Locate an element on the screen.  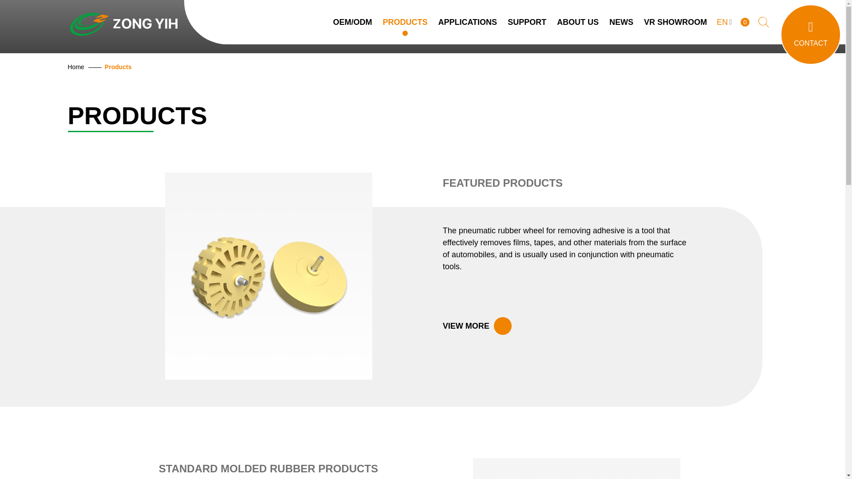
CONTACT is located at coordinates (810, 34).